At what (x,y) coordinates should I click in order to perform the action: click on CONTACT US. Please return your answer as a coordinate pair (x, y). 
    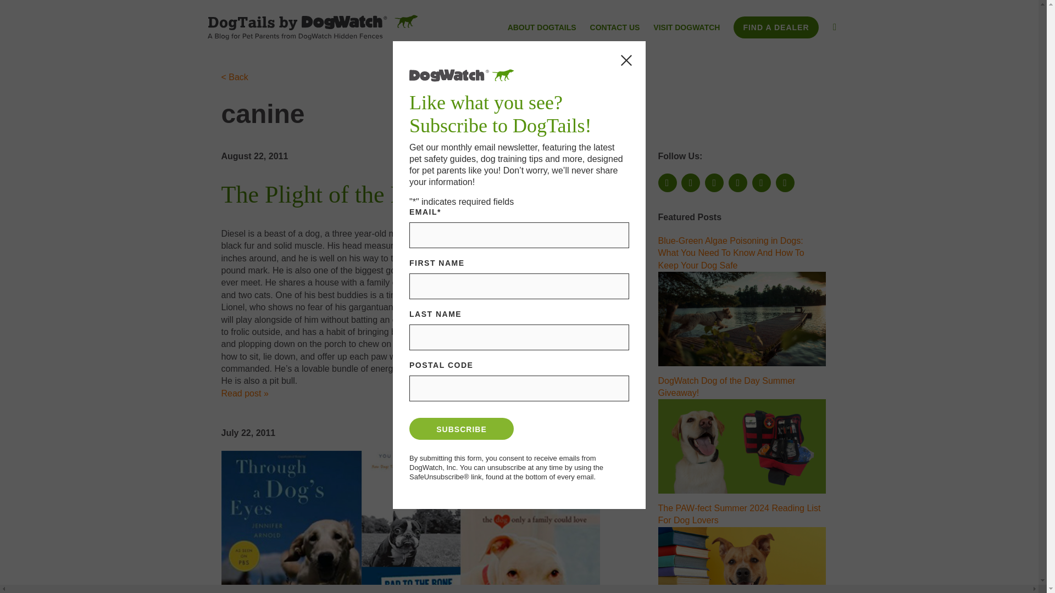
    Looking at the image, I should click on (615, 28).